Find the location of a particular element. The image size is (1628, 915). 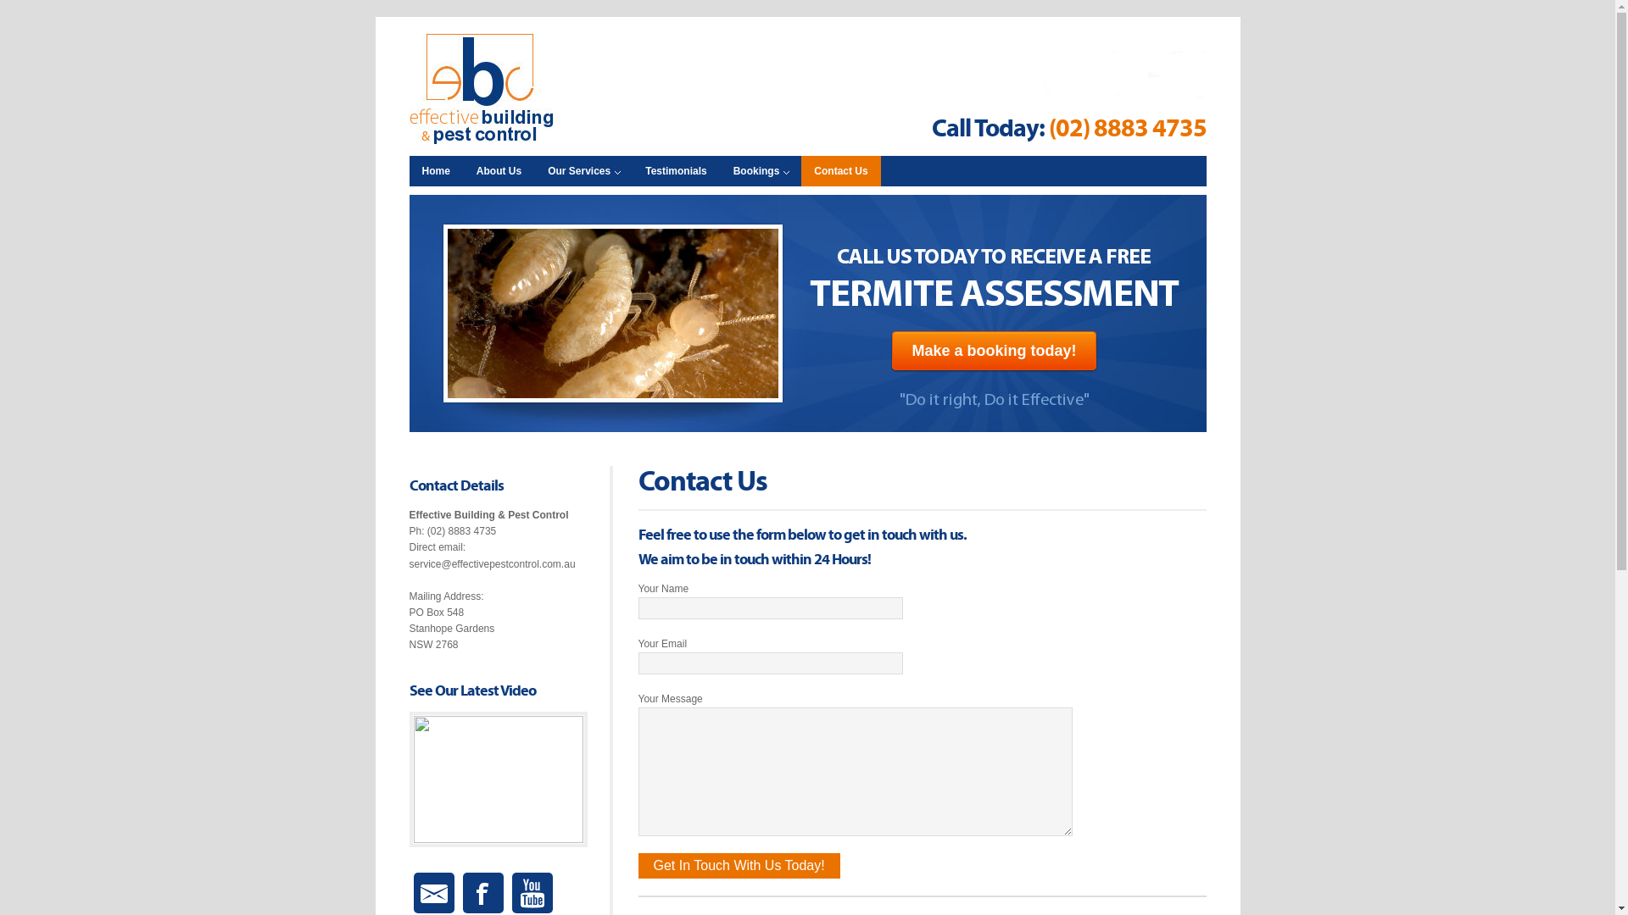

Make a booking today! is located at coordinates (994, 351).